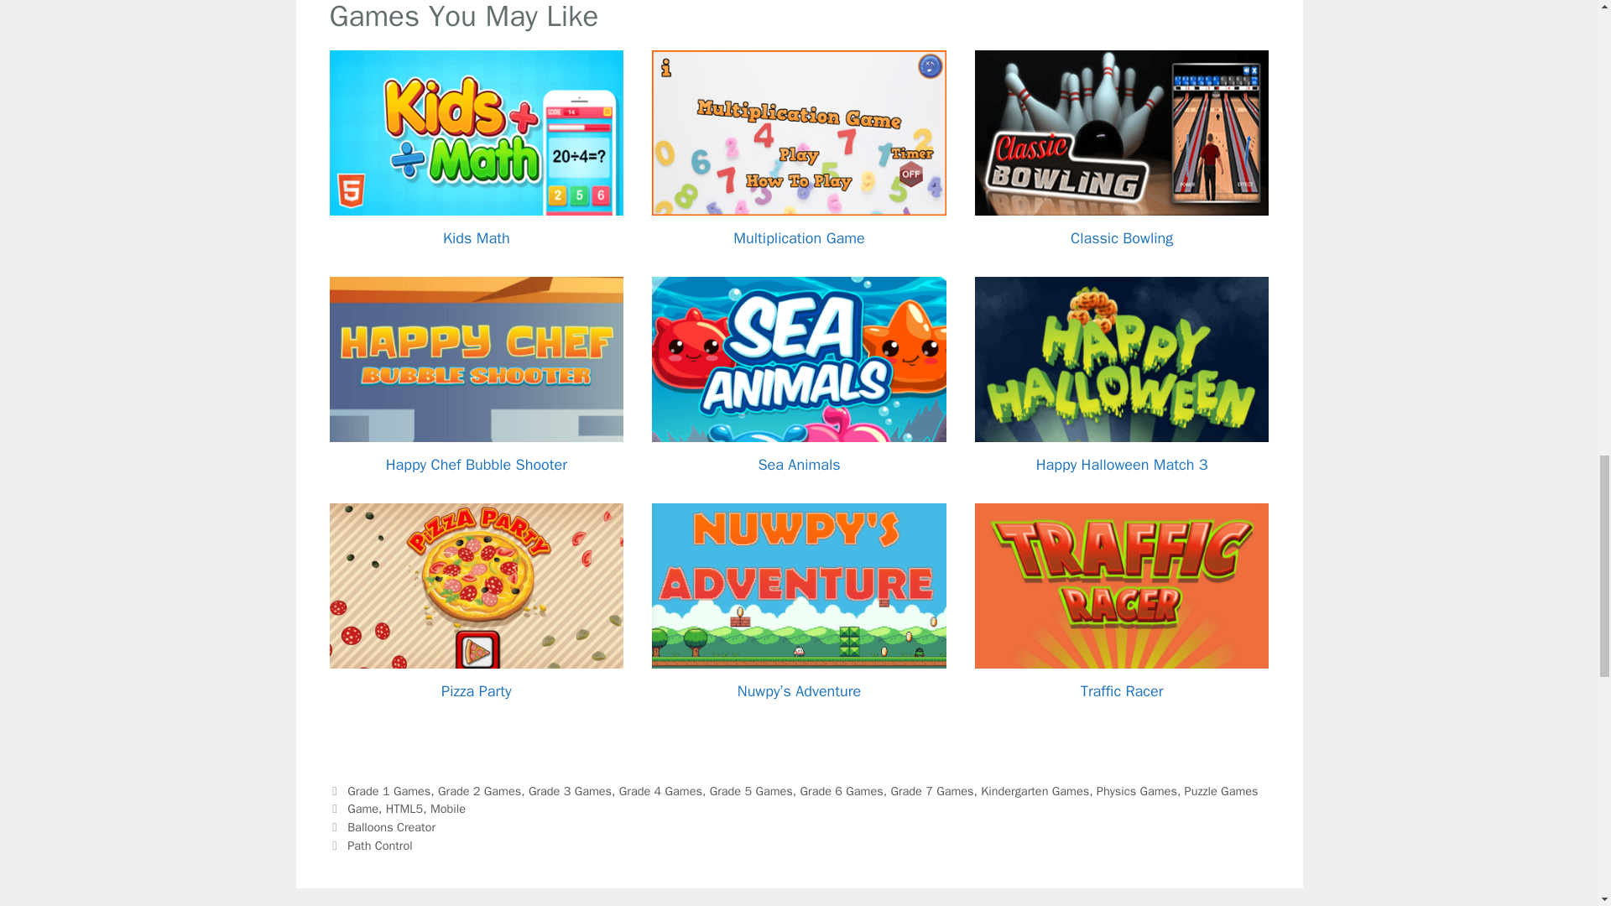  Describe the element at coordinates (1122, 465) in the screenshot. I see `Happy Halloween Match 3` at that location.